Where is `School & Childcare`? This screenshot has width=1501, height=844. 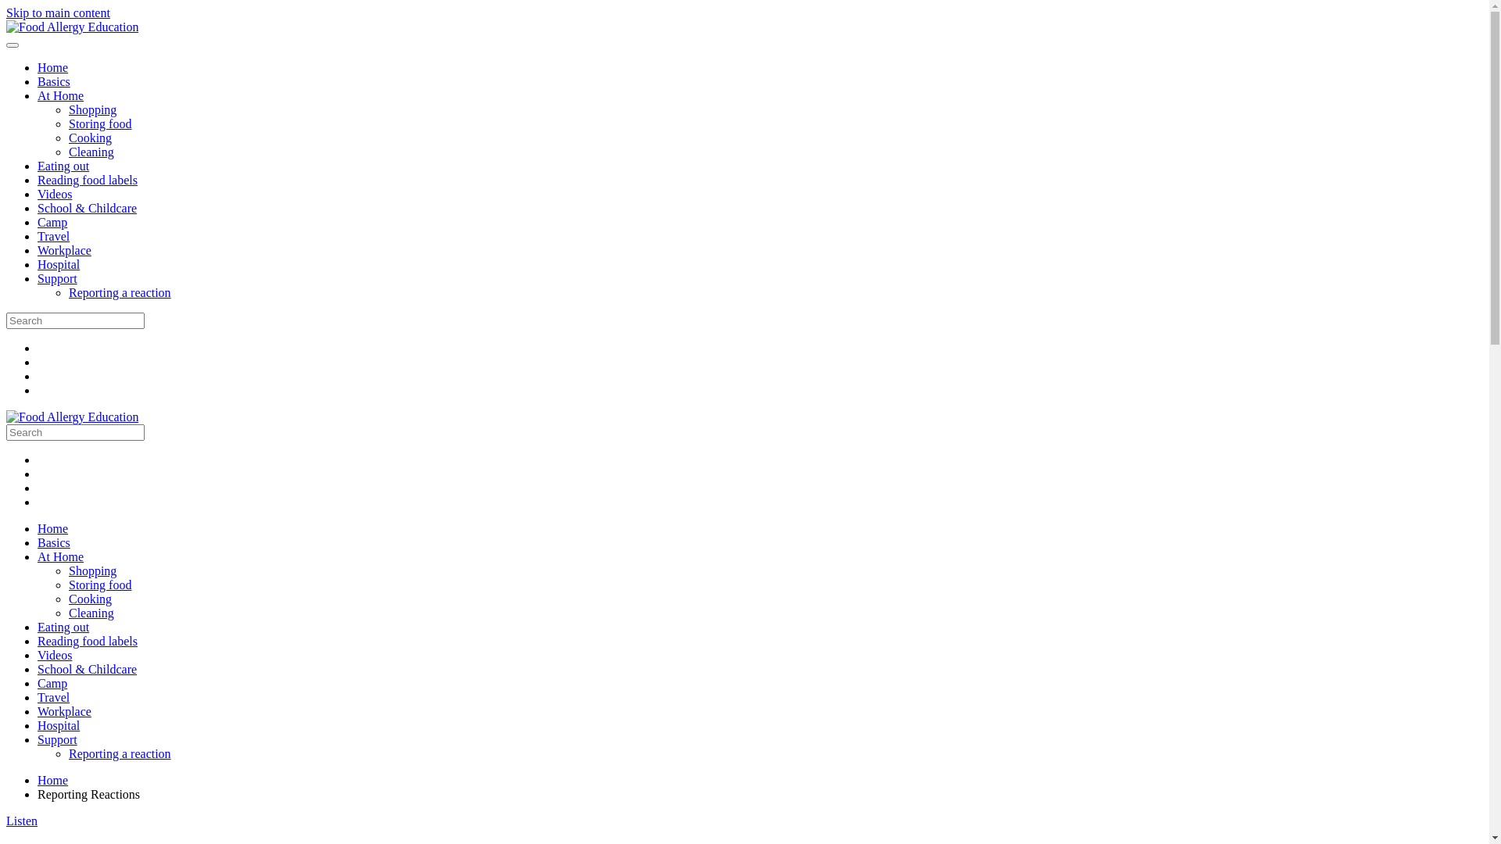 School & Childcare is located at coordinates (88, 669).